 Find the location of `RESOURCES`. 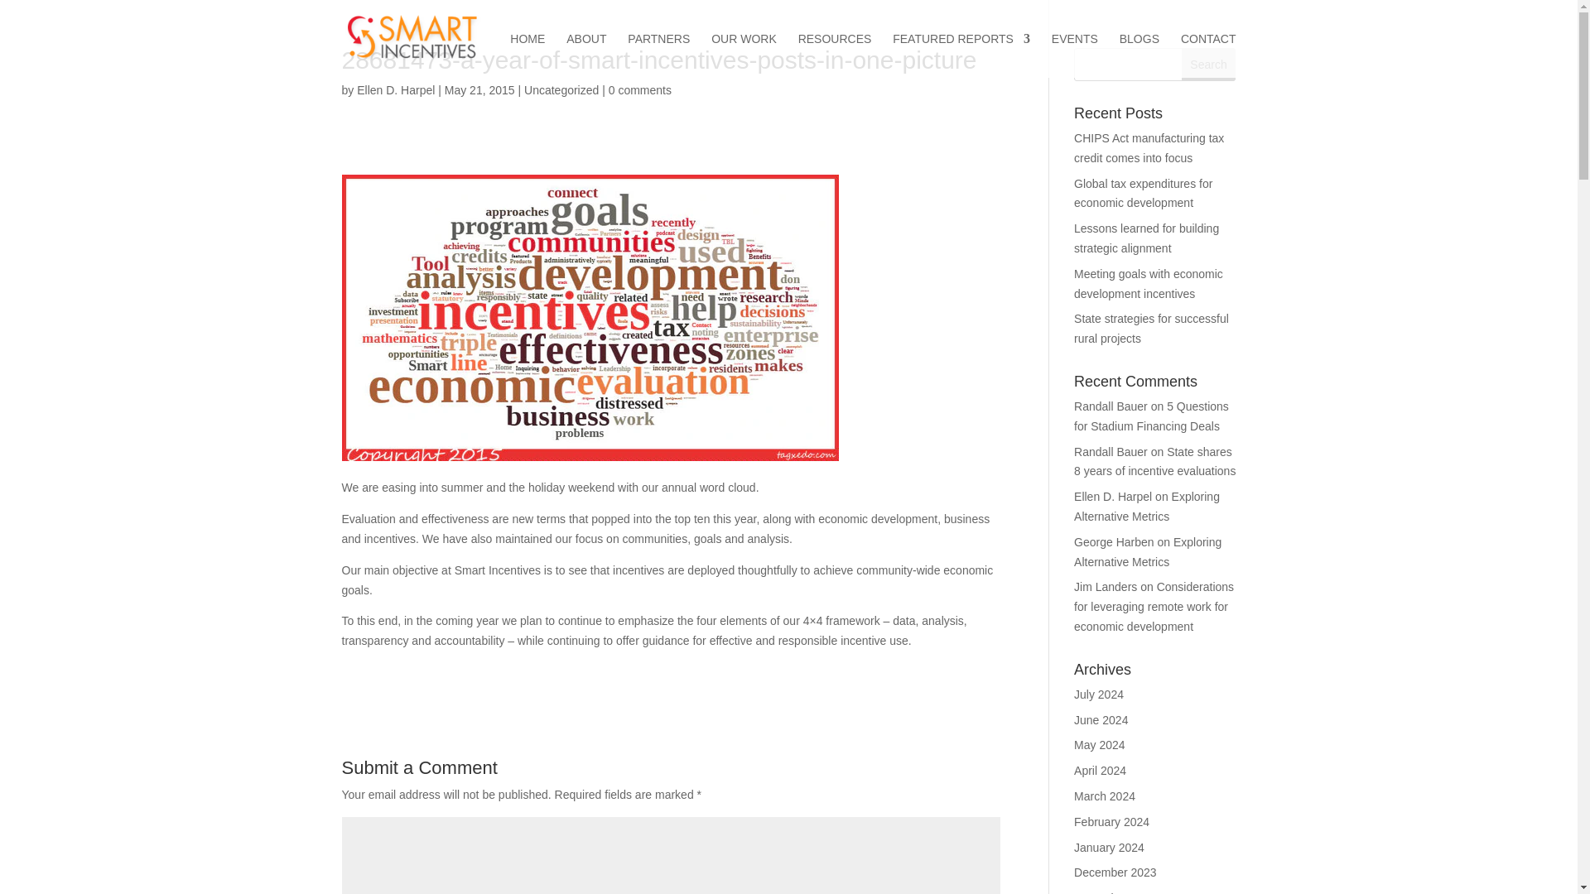

RESOURCES is located at coordinates (835, 55).